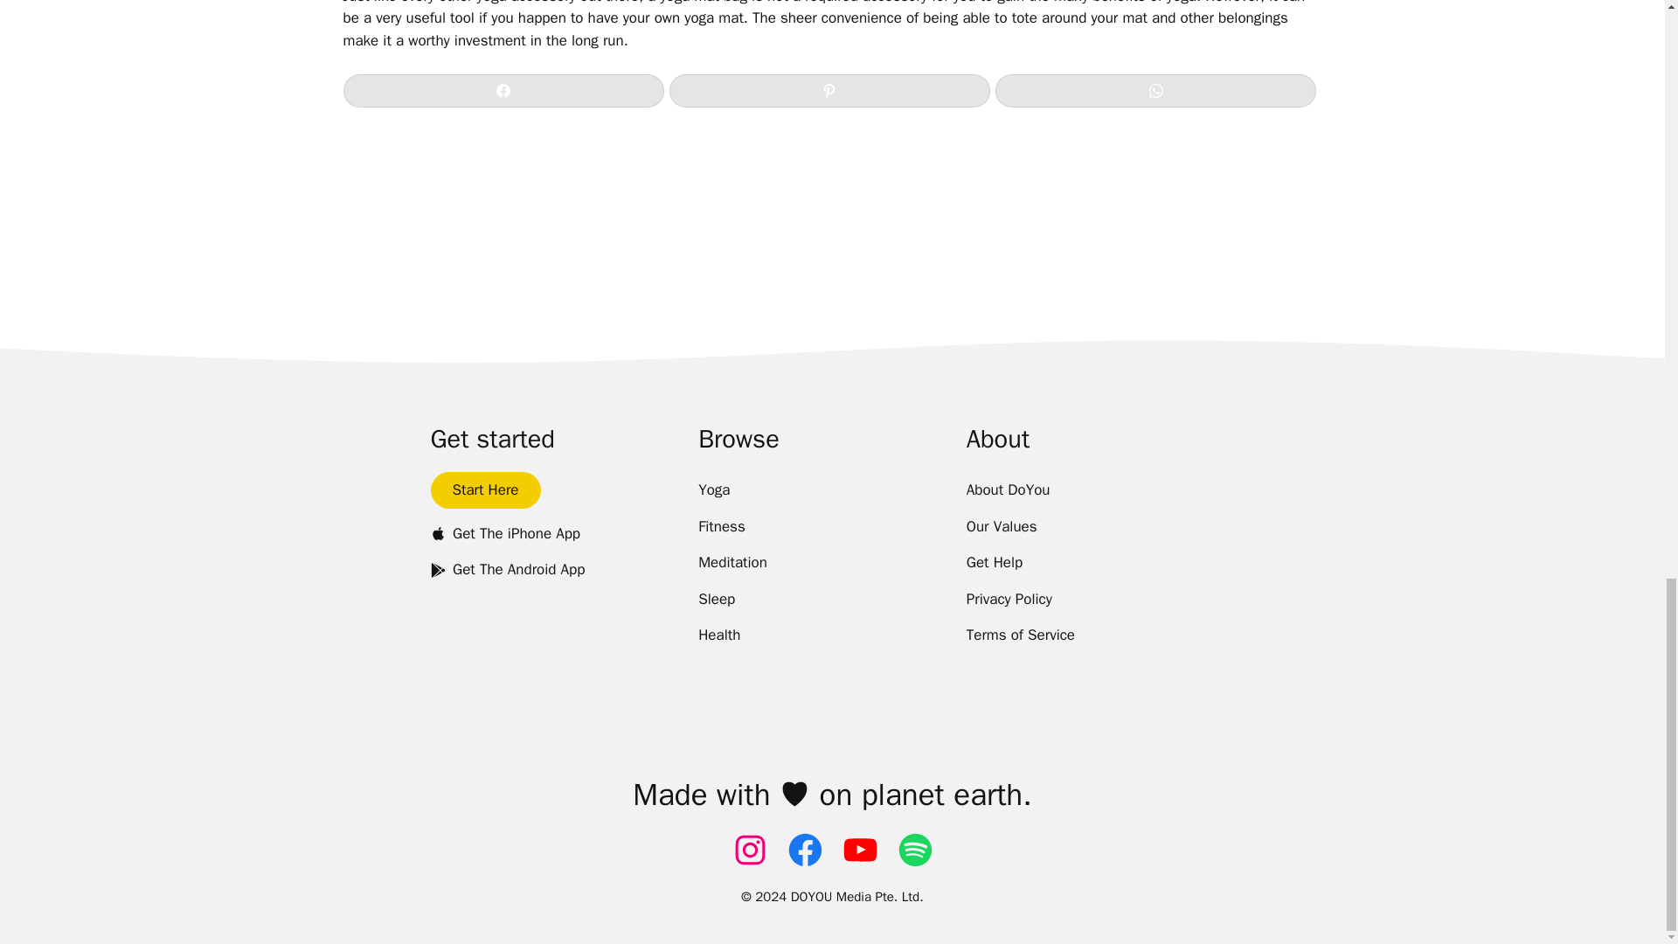  I want to click on Terms of Service, so click(1021, 635).